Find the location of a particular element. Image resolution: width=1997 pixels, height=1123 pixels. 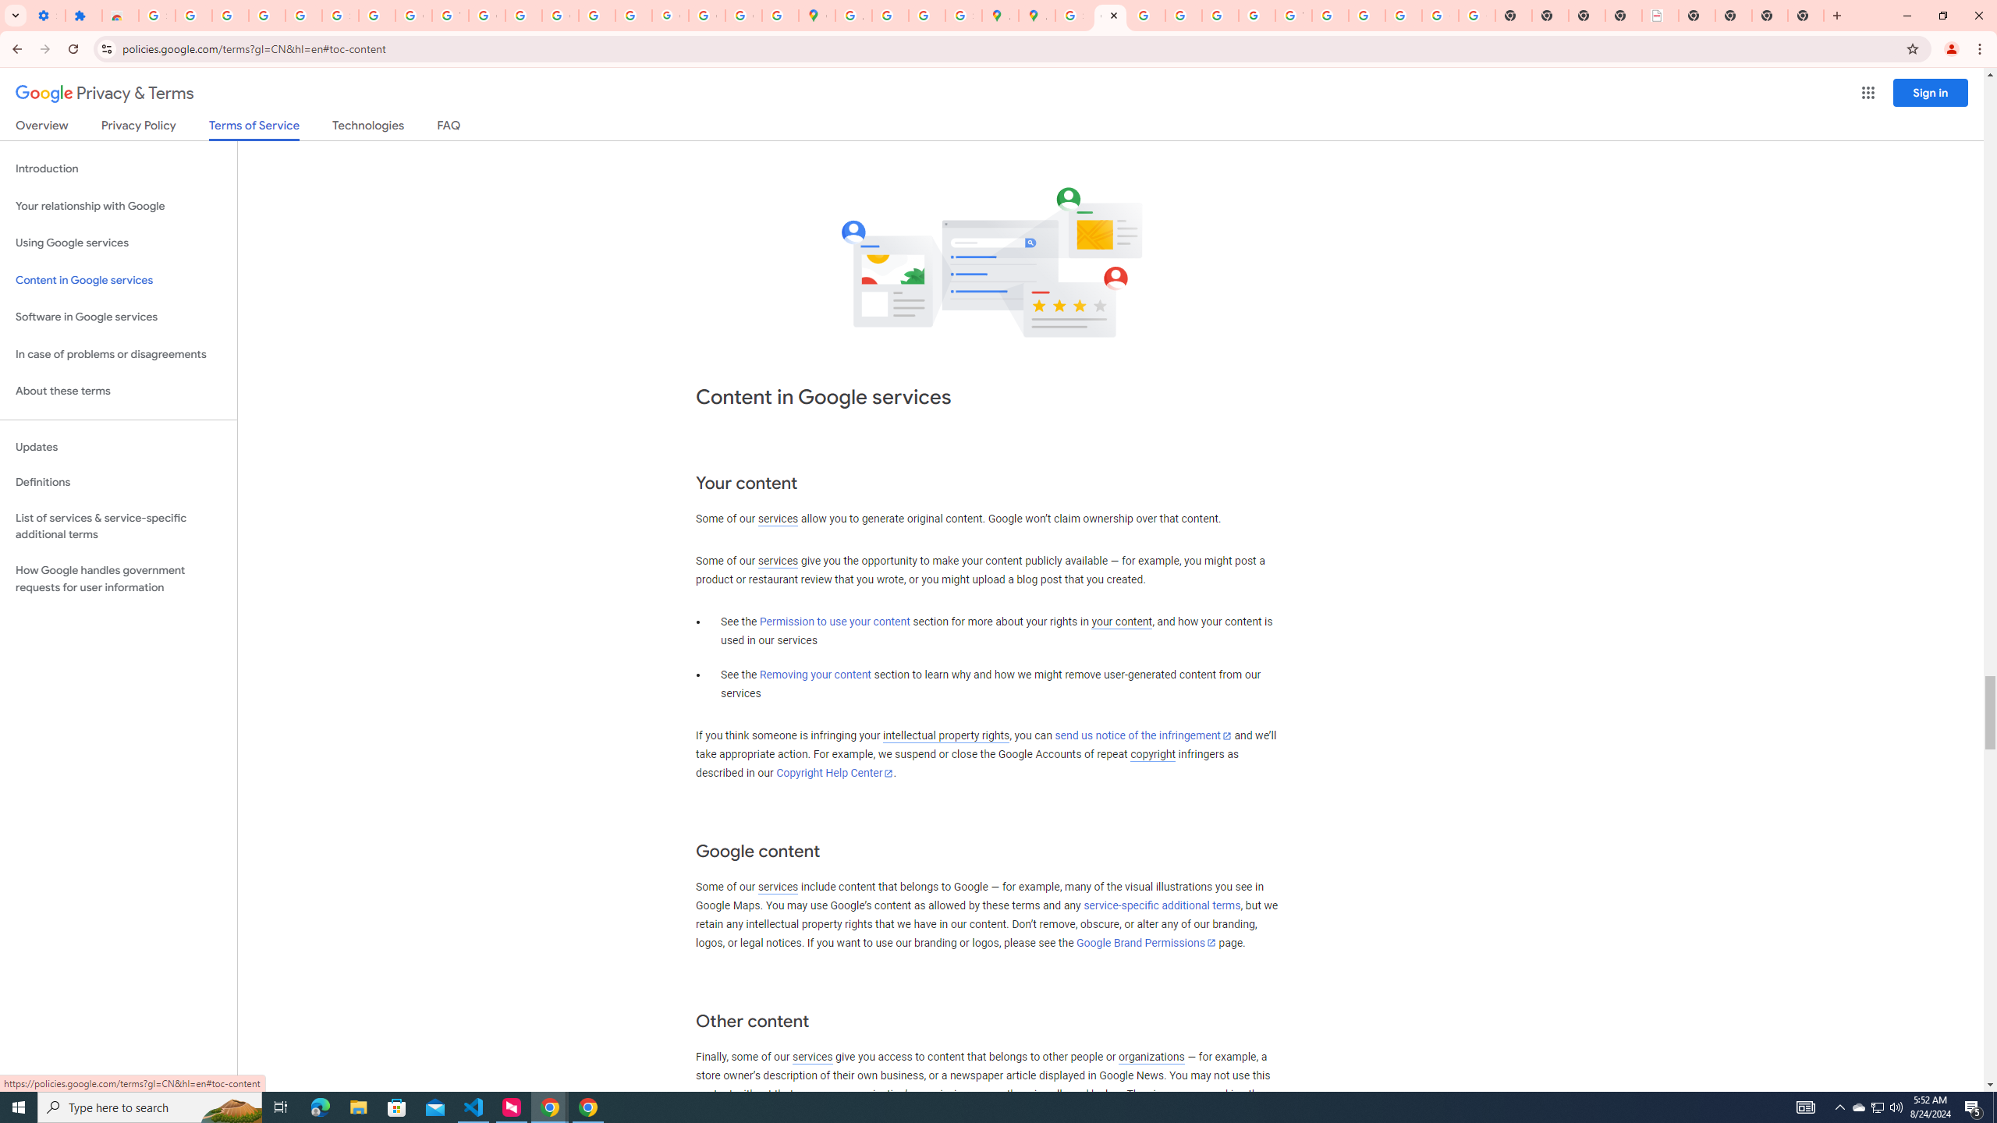

service-specific additional terms is located at coordinates (1162, 906).